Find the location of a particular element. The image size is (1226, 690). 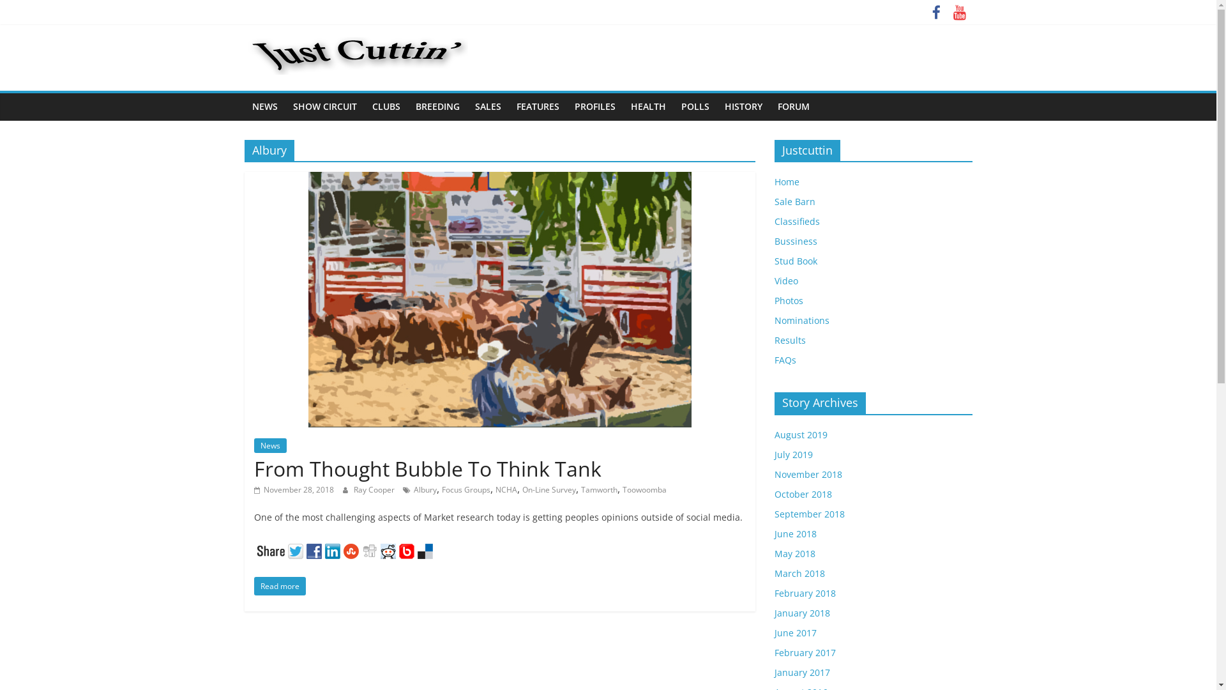

January 2018 is located at coordinates (802, 613).